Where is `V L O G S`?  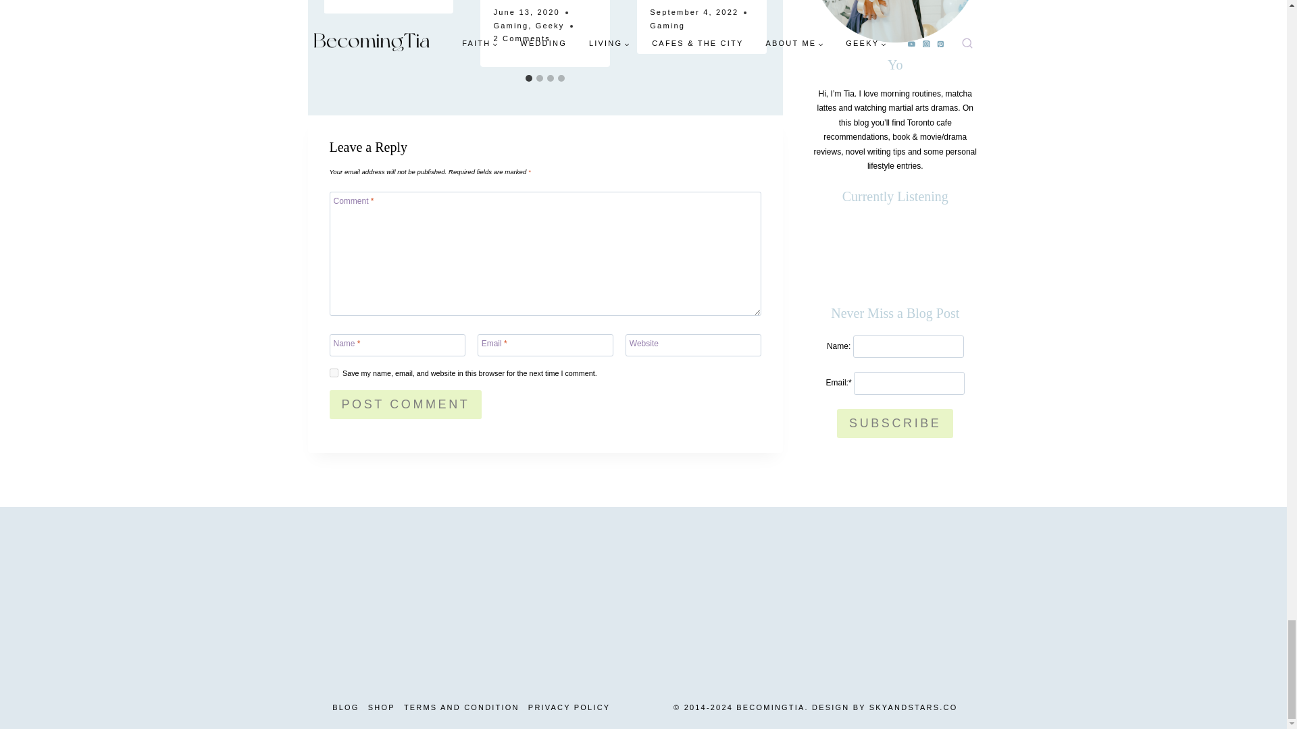
V L O G S is located at coordinates (132, 597).